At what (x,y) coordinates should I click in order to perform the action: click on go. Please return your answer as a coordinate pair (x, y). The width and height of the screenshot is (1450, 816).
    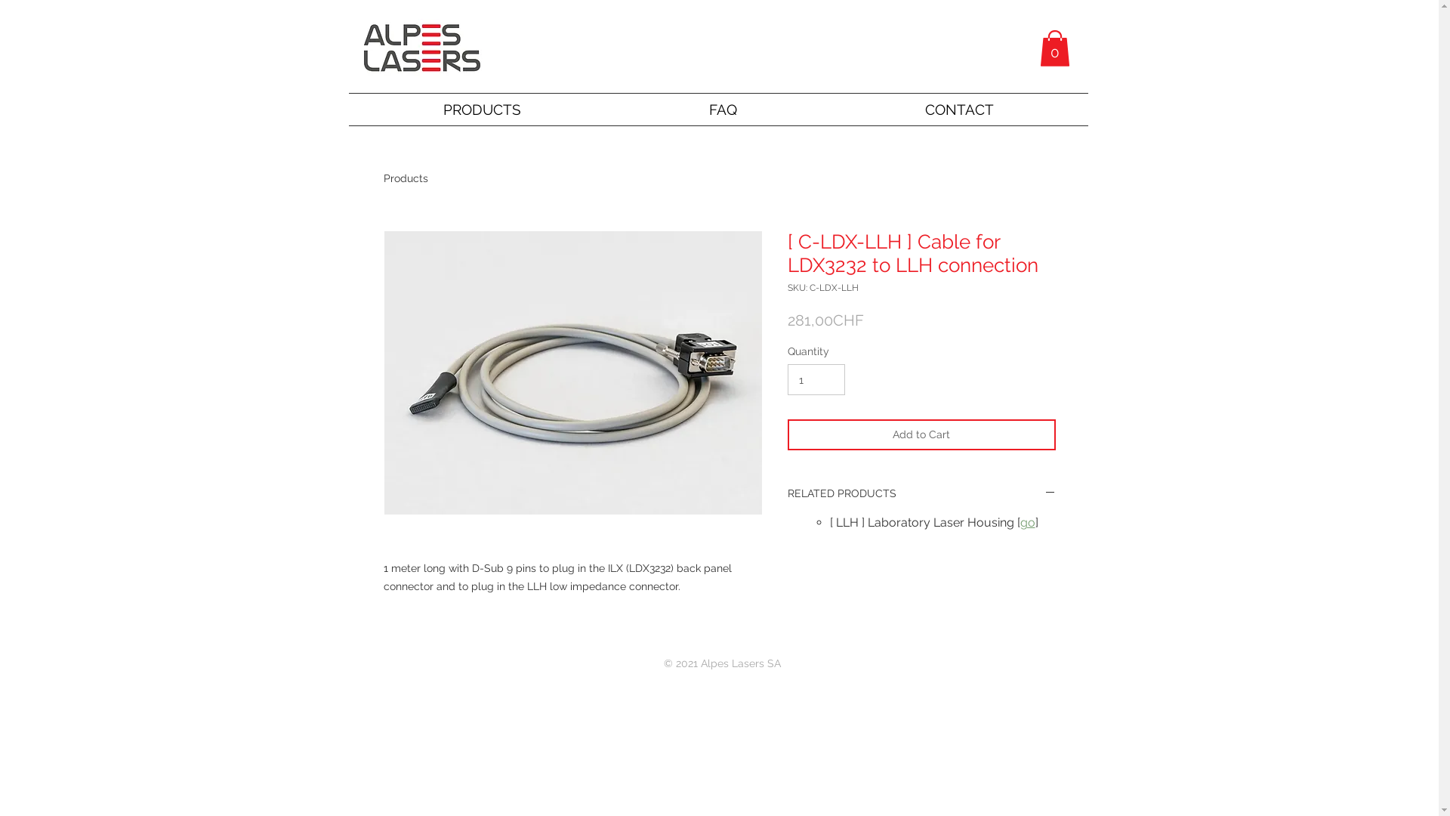
    Looking at the image, I should click on (1027, 523).